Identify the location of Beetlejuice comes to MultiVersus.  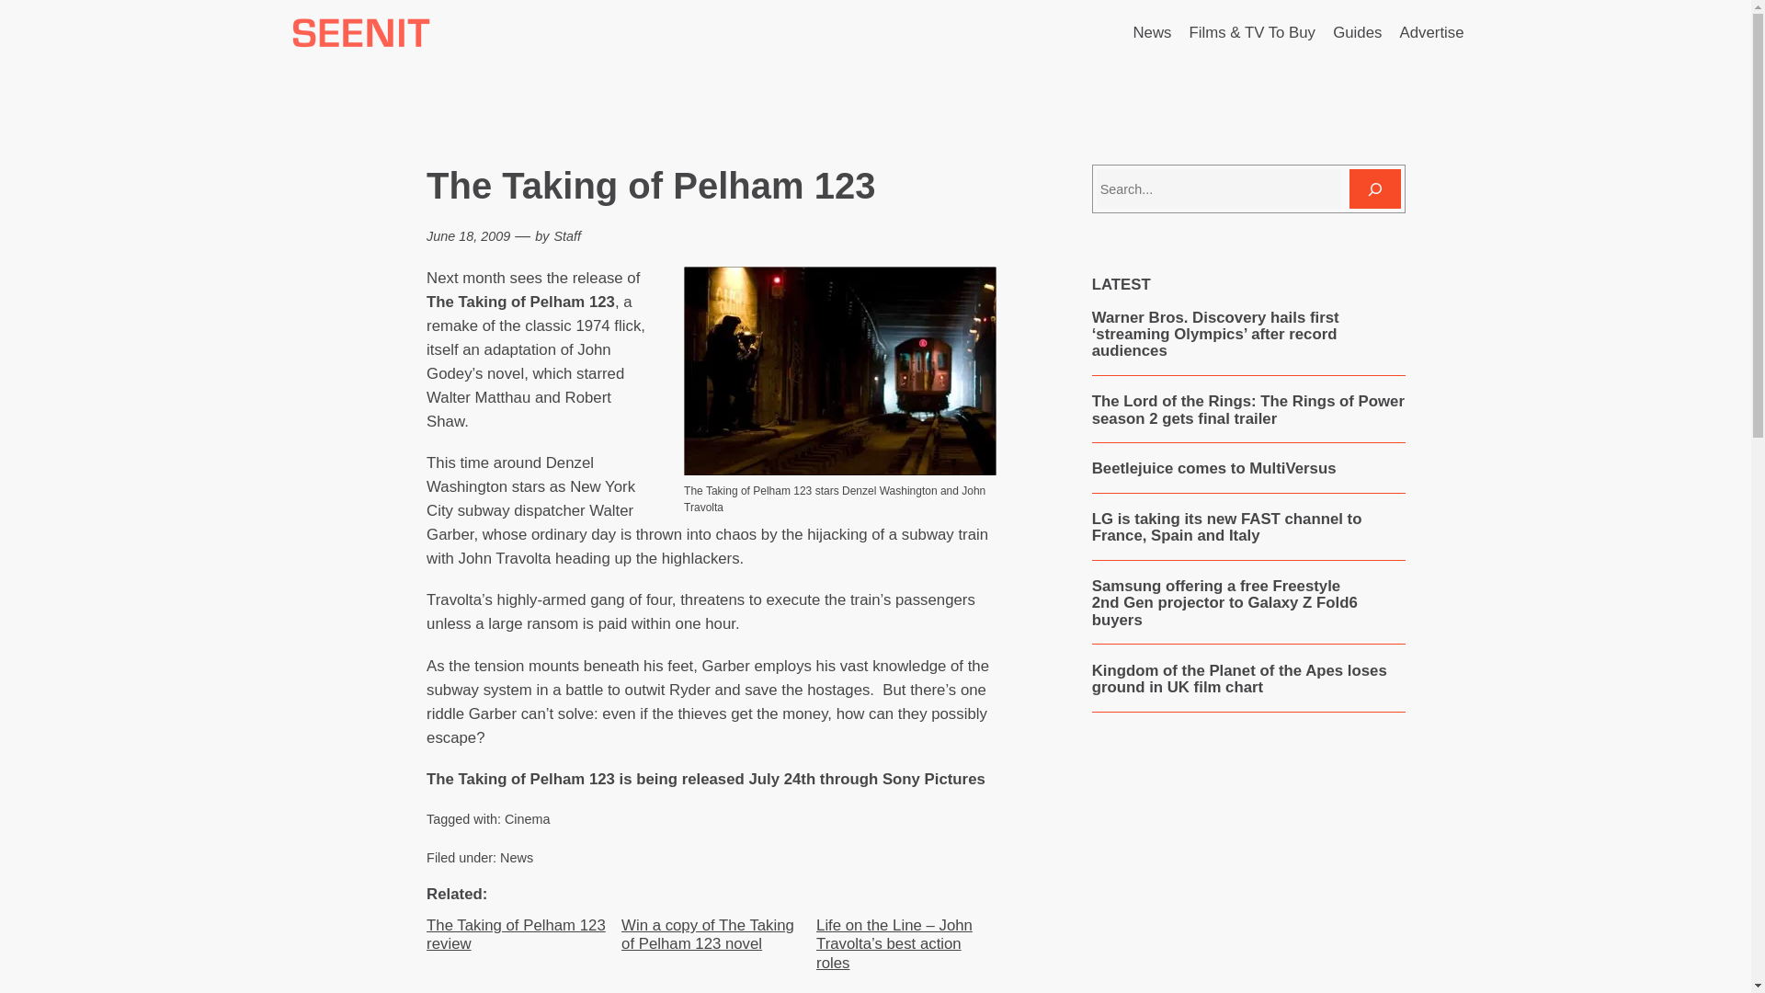
(1213, 469).